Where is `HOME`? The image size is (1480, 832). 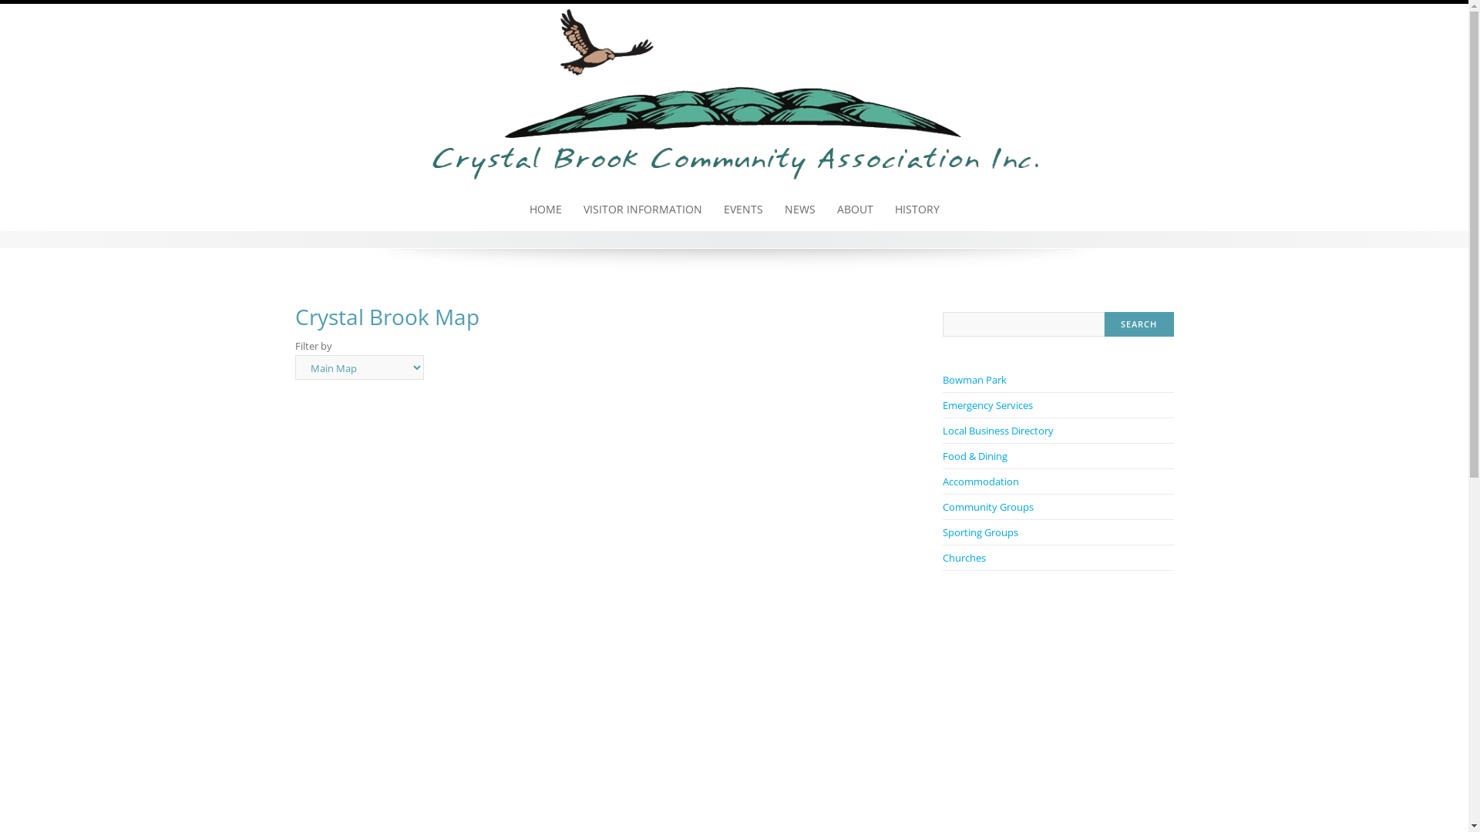
HOME is located at coordinates (545, 210).